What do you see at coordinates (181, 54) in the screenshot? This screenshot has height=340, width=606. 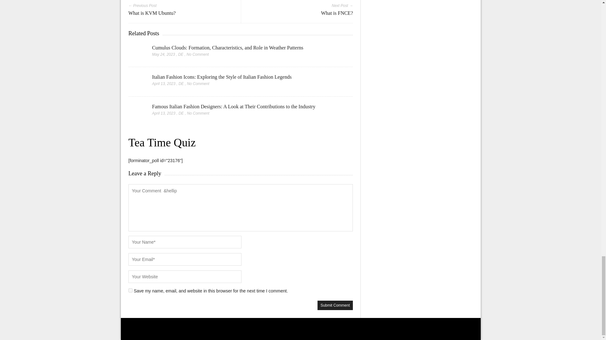 I see `DE` at bounding box center [181, 54].